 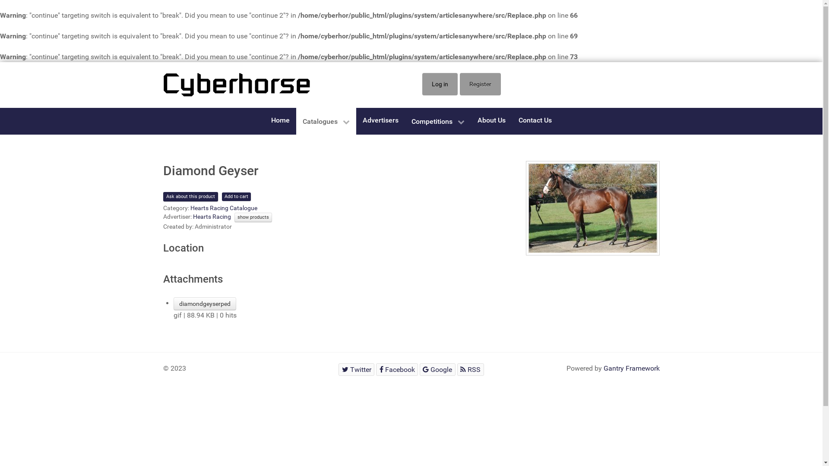 What do you see at coordinates (397, 369) in the screenshot?
I see `Facebook` at bounding box center [397, 369].